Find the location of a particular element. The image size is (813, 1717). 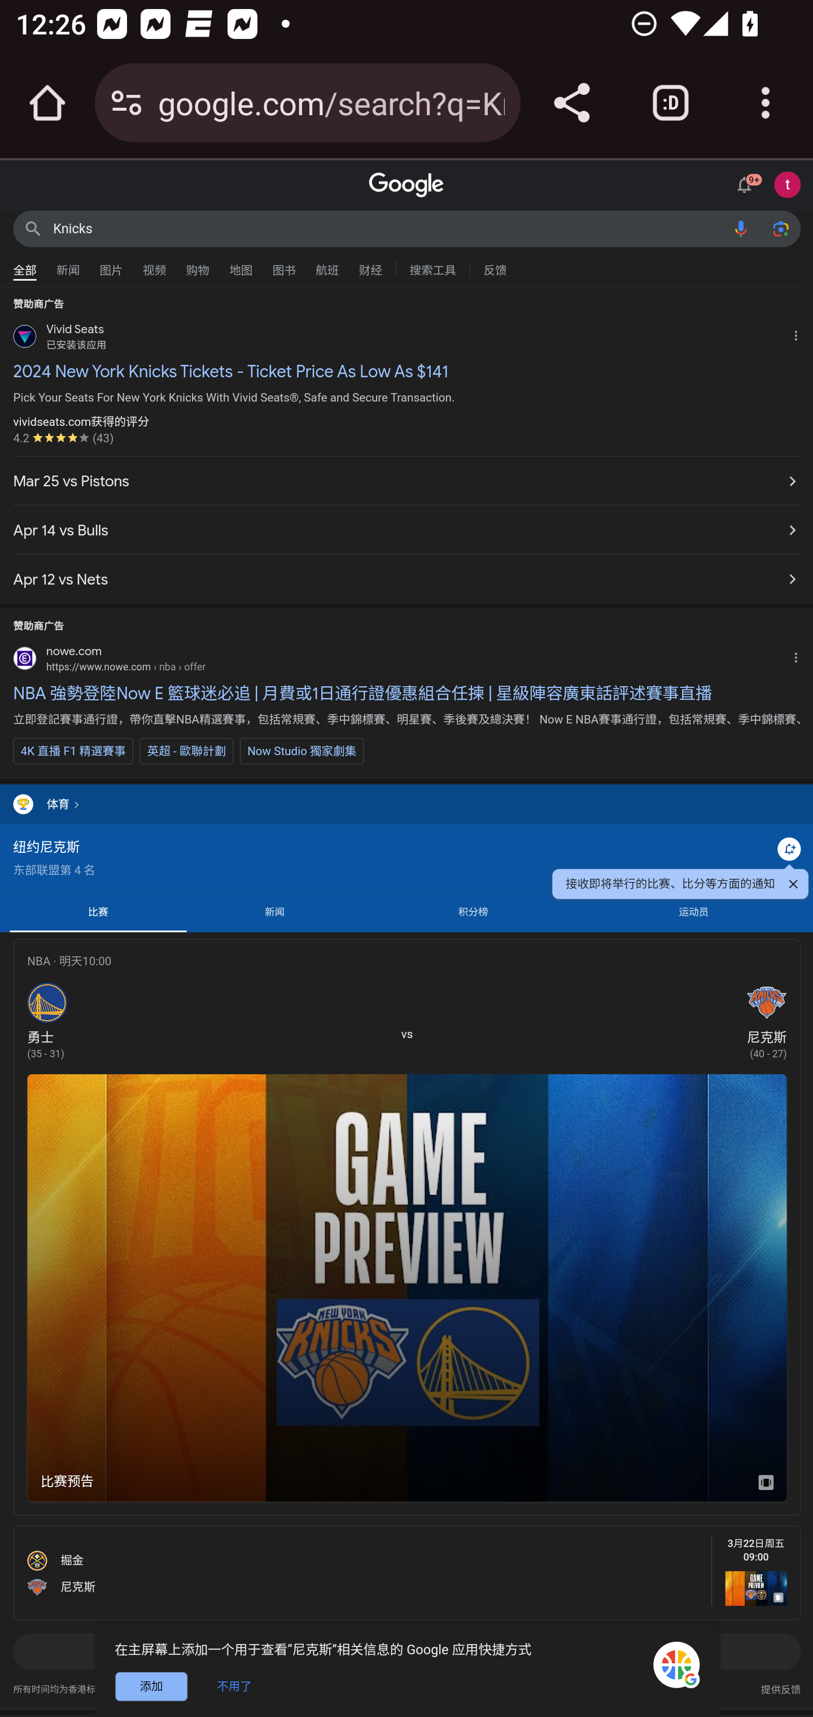

添加 is located at coordinates (151, 1685).